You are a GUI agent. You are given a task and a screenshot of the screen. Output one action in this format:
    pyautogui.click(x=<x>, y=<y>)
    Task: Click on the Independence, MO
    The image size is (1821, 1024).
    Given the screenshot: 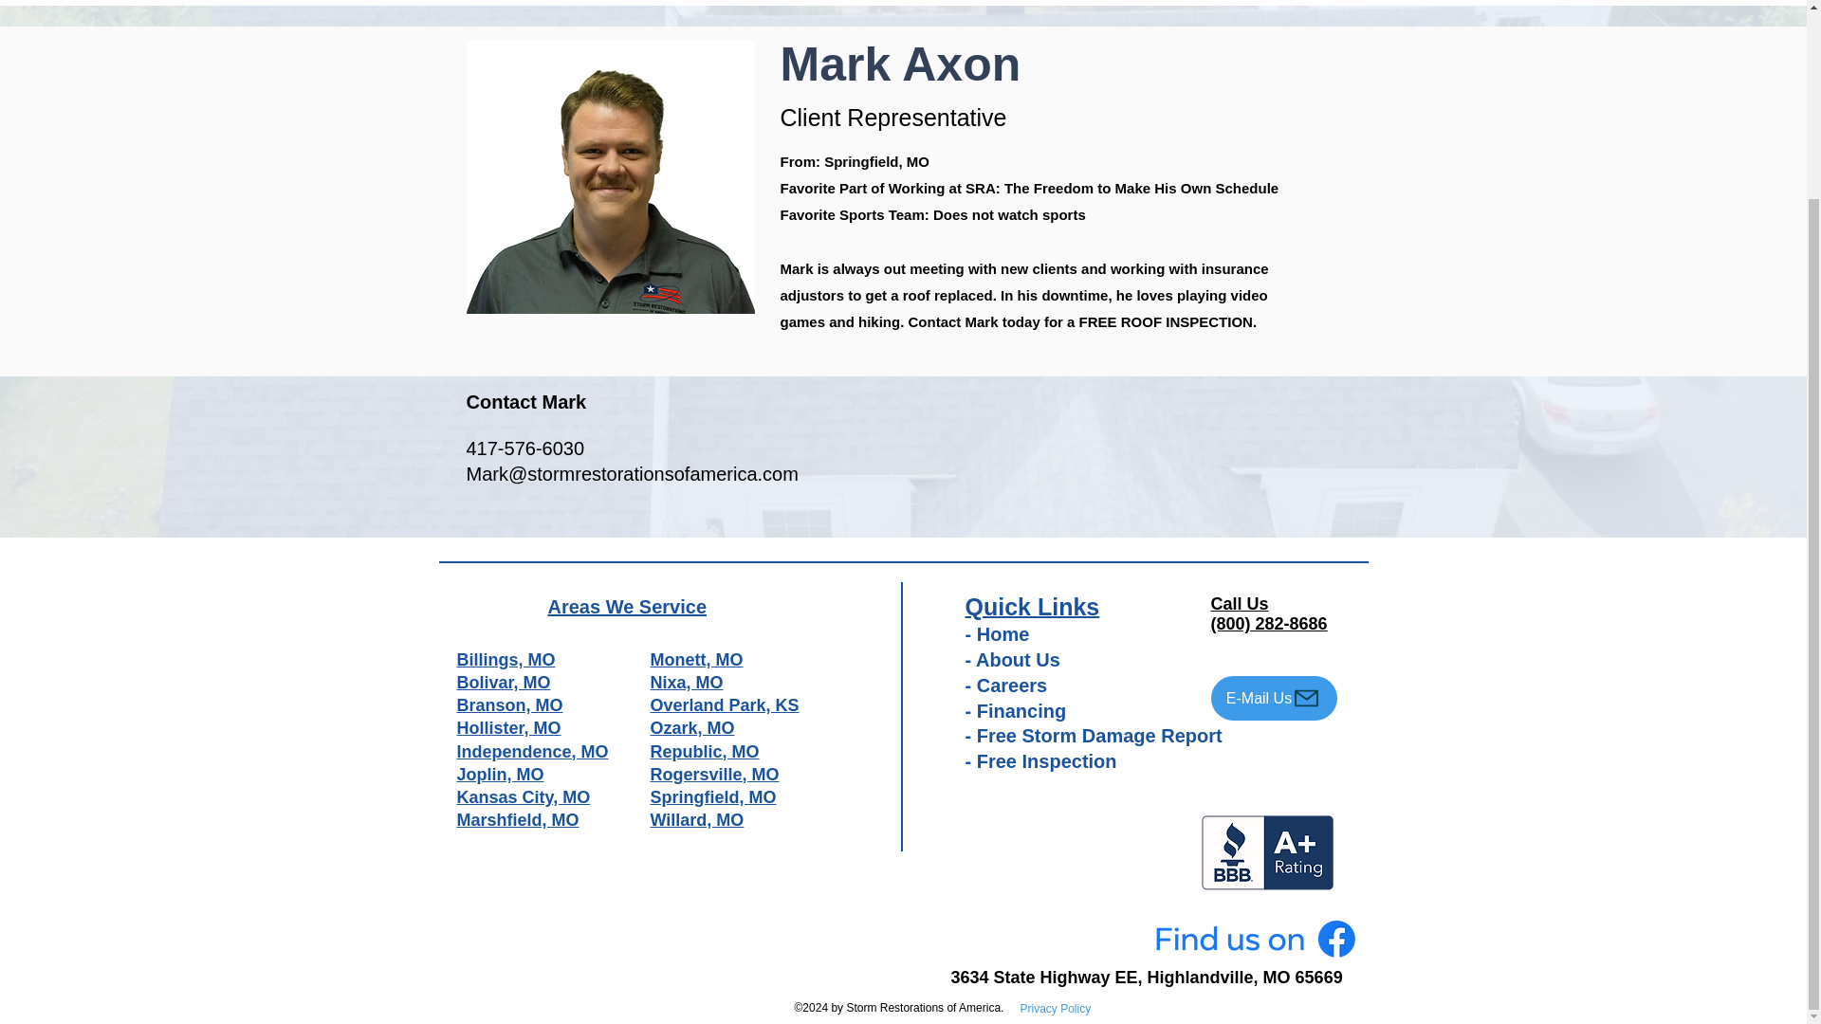 What is the action you would take?
    pyautogui.click(x=532, y=752)
    